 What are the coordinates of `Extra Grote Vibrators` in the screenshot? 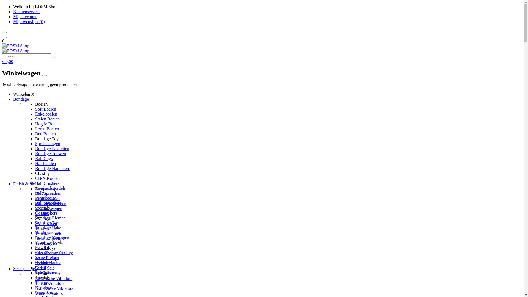 It's located at (54, 288).